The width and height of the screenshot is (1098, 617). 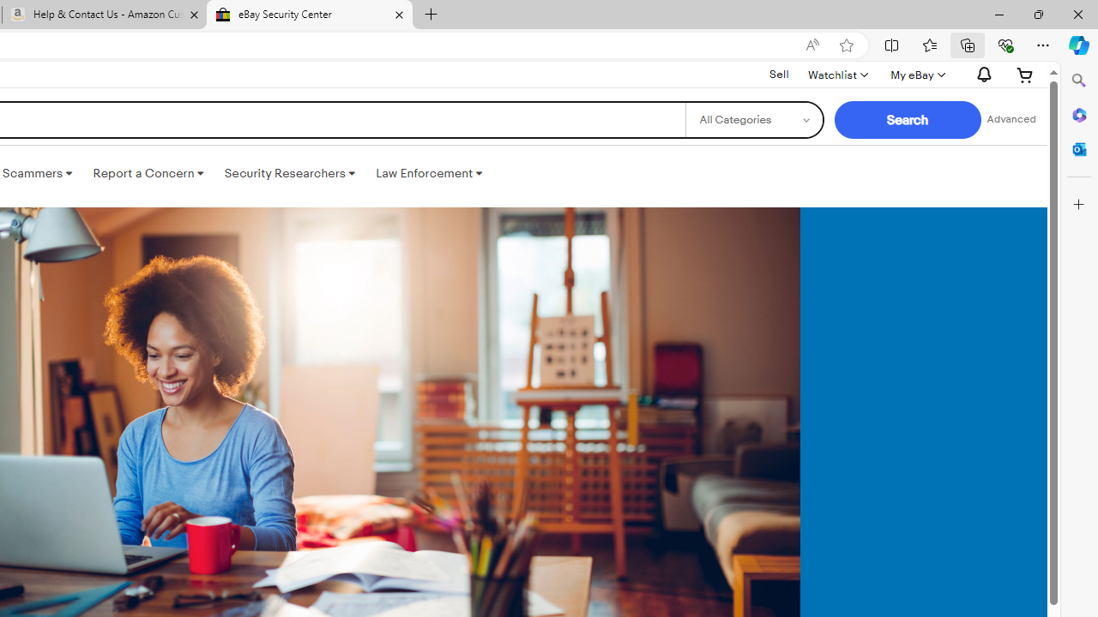 What do you see at coordinates (753, 120) in the screenshot?
I see `Select a category for search` at bounding box center [753, 120].